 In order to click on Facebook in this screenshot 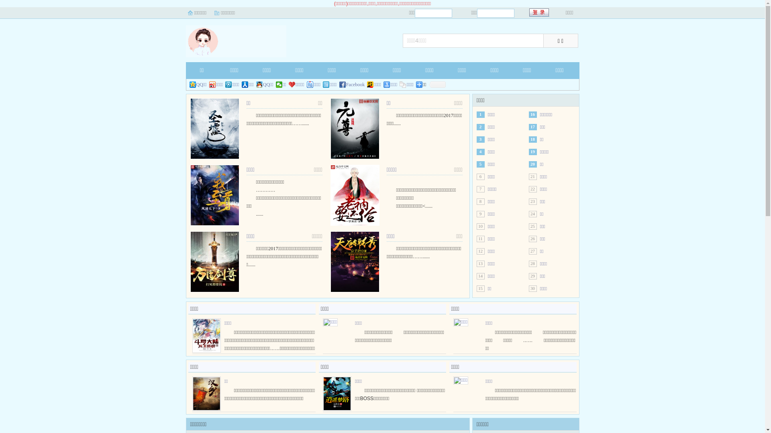, I will do `click(352, 85)`.